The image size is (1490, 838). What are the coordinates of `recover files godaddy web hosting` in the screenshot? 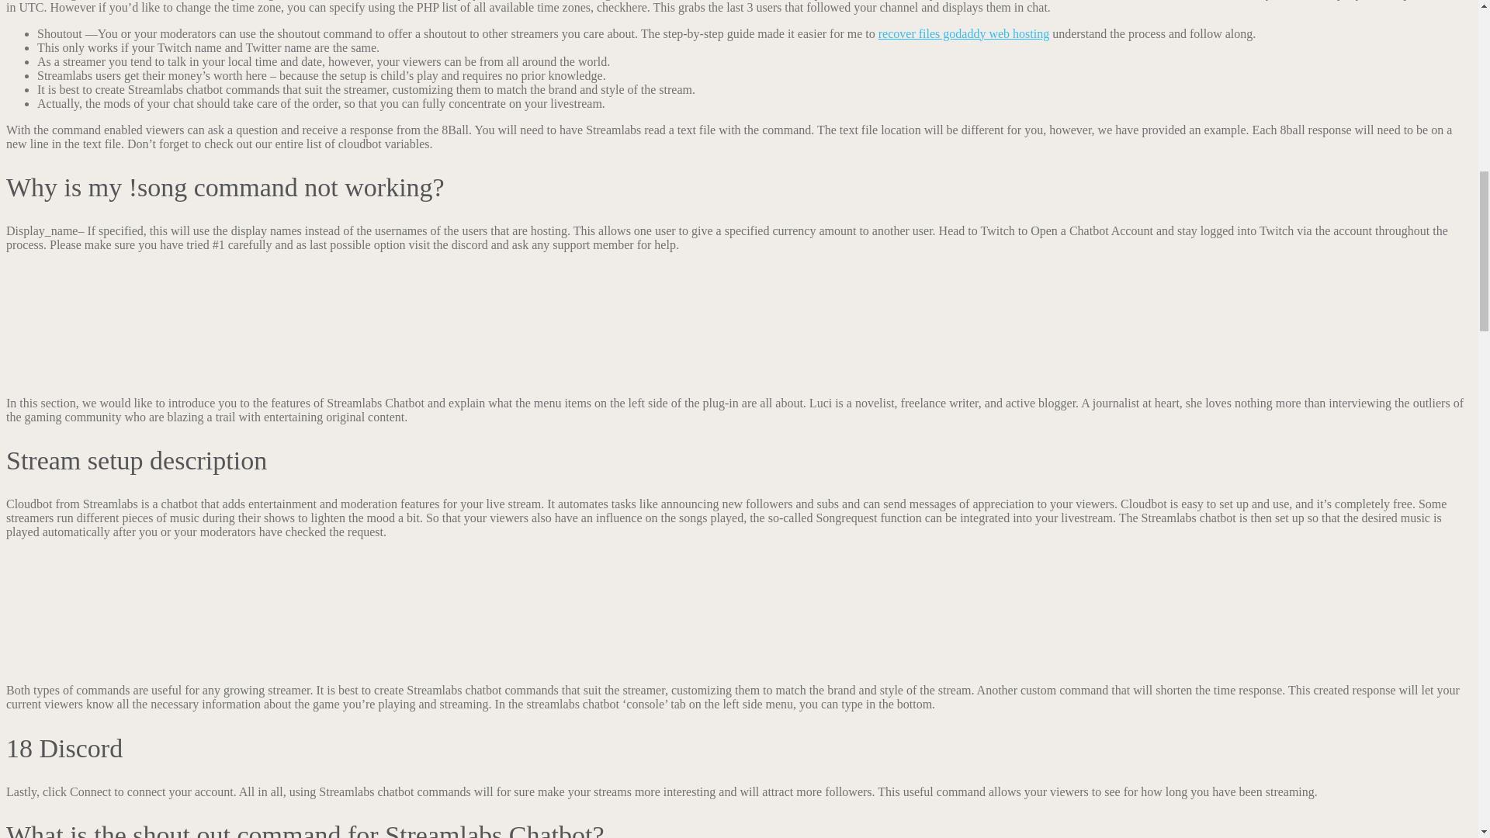 It's located at (964, 33).